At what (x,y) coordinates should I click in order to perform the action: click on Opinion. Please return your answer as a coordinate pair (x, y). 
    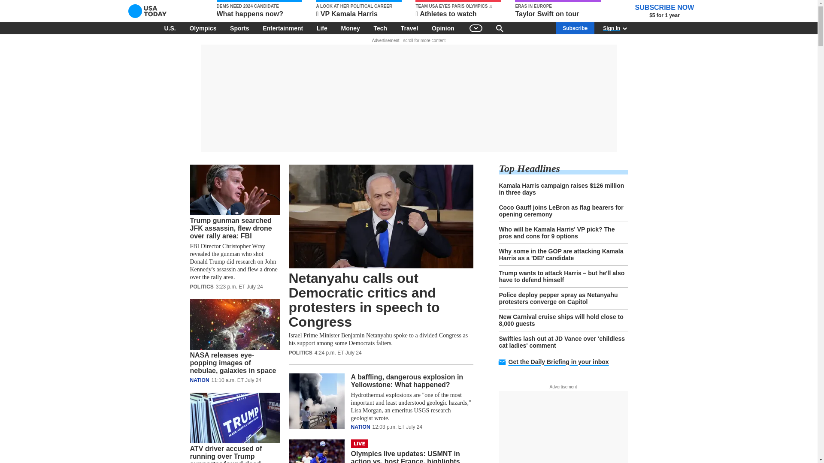
    Looking at the image, I should click on (443, 28).